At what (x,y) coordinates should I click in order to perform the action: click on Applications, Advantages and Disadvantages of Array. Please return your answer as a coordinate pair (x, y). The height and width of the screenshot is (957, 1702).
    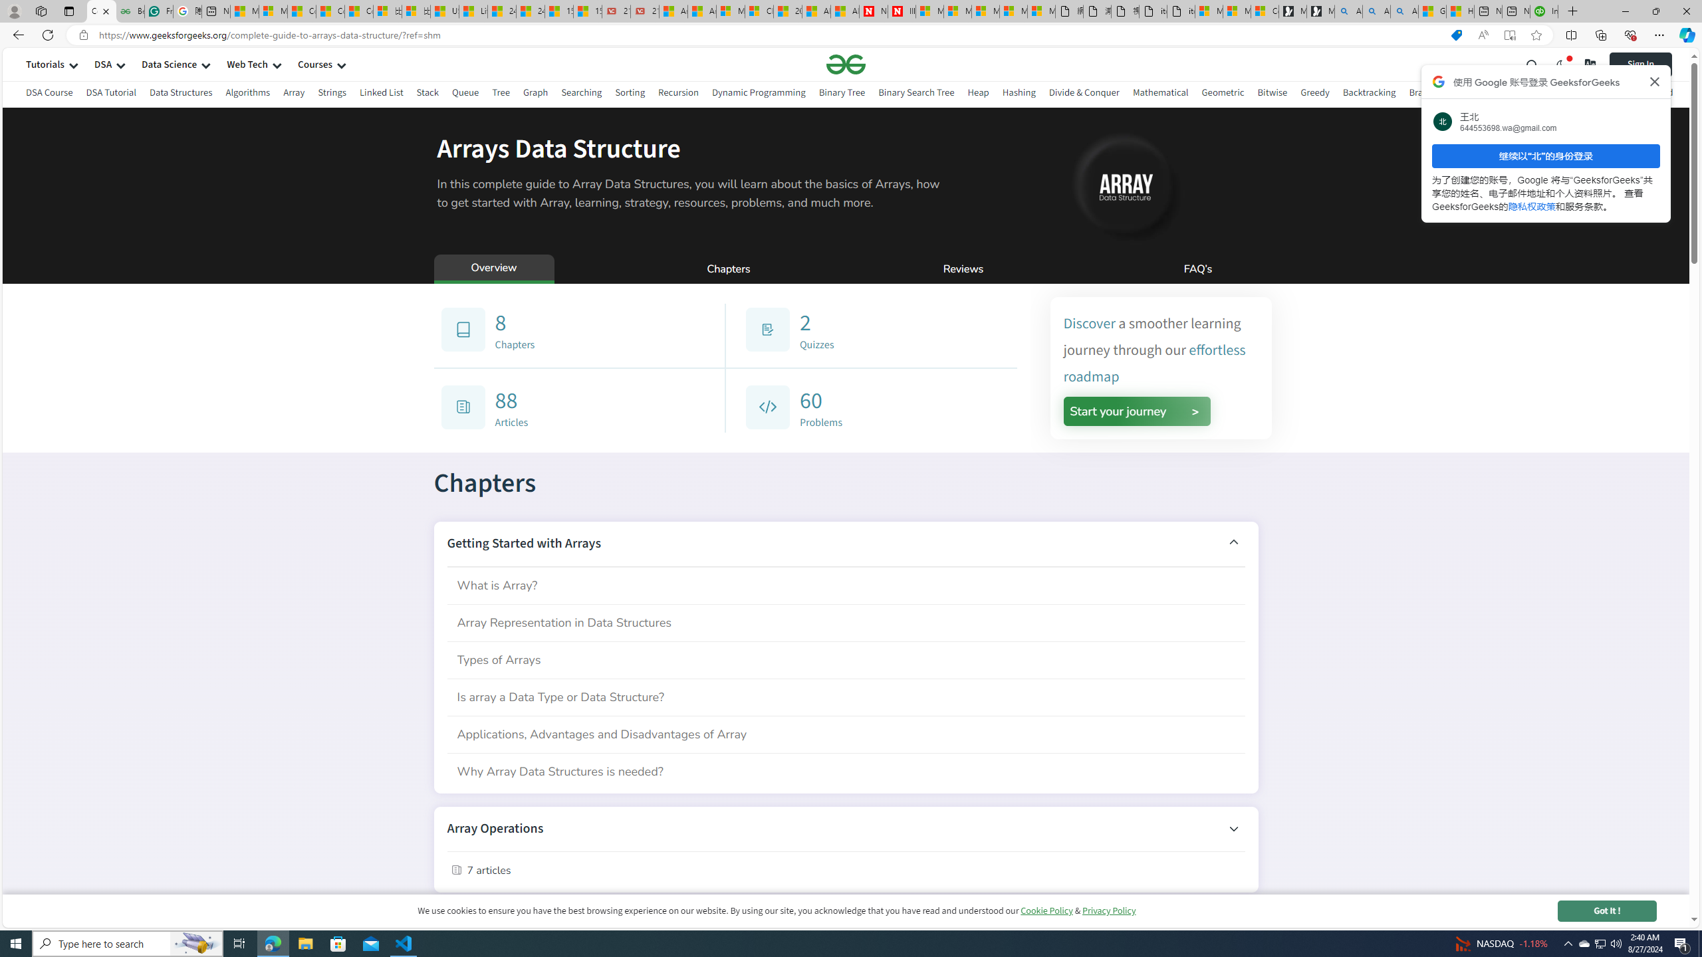
    Looking at the image, I should click on (846, 734).